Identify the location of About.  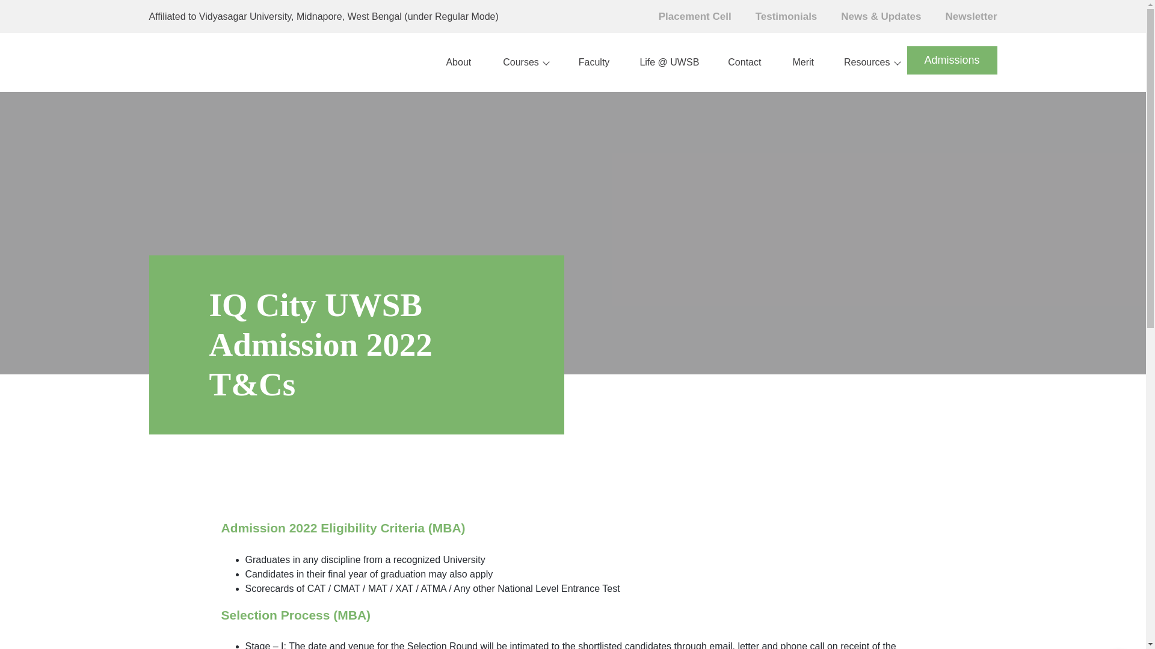
(449, 62).